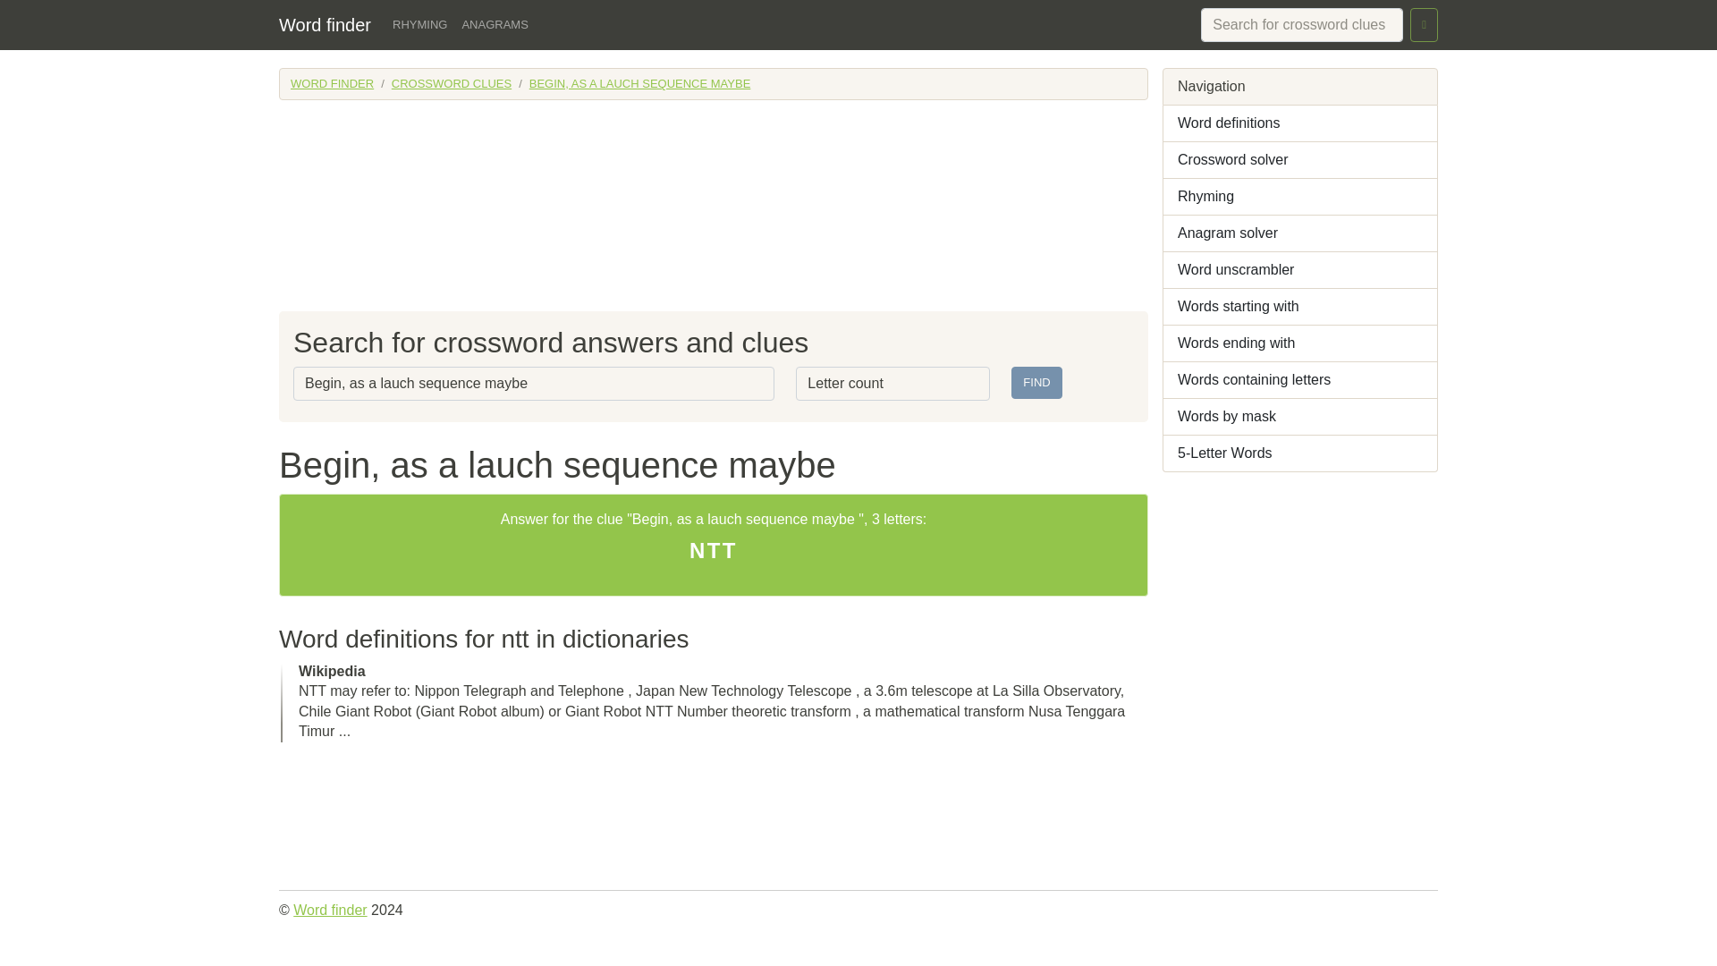 This screenshot has height=966, width=1717. What do you see at coordinates (1300, 343) in the screenshot?
I see `Words ending with` at bounding box center [1300, 343].